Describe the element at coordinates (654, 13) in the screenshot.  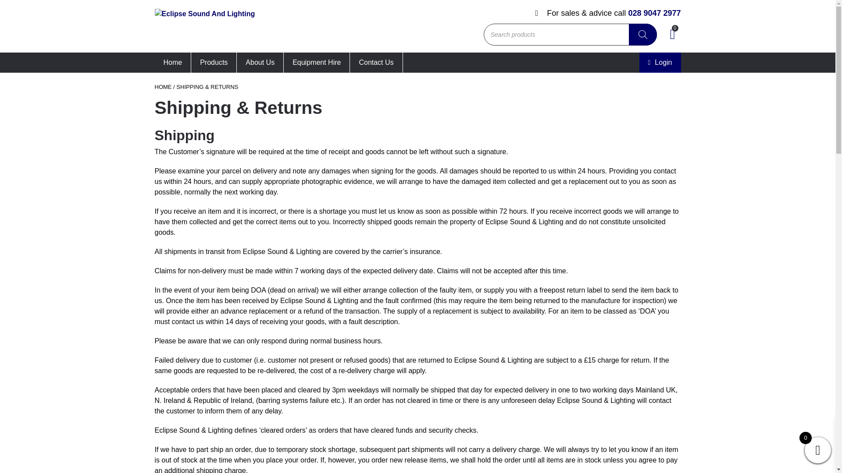
I see `028 9047 2977` at that location.